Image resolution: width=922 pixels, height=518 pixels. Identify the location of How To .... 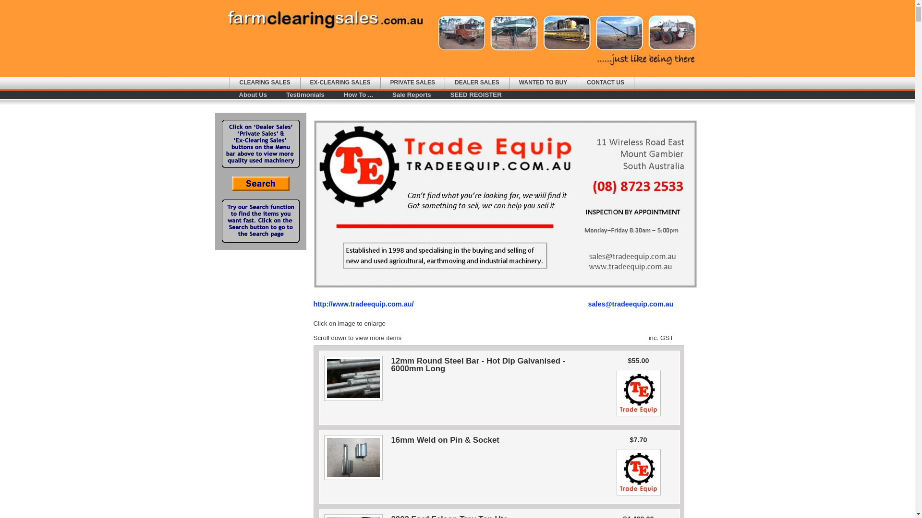
(358, 95).